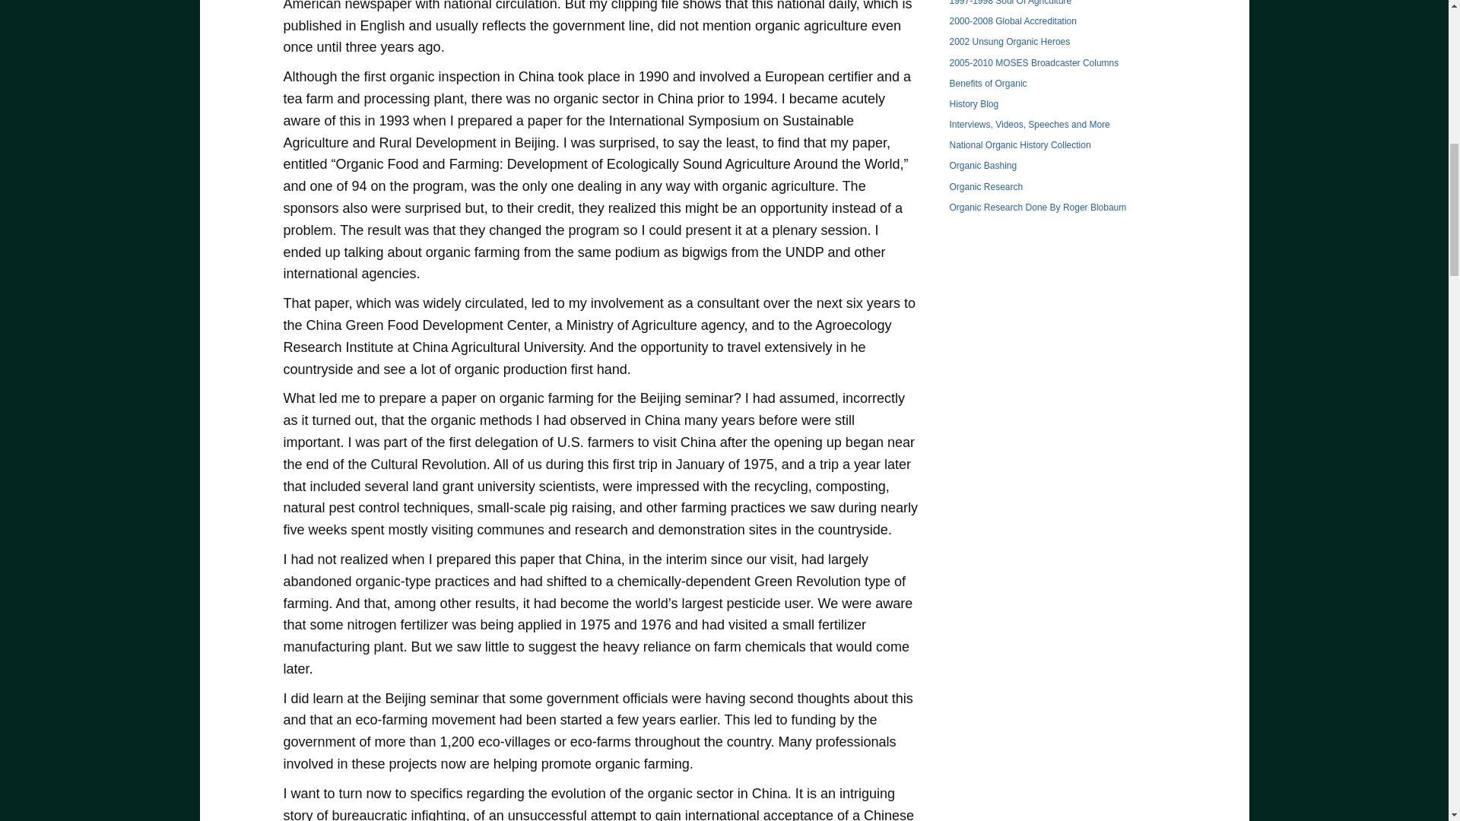  I want to click on 2000-2008 Global Accreditation, so click(1013, 21).